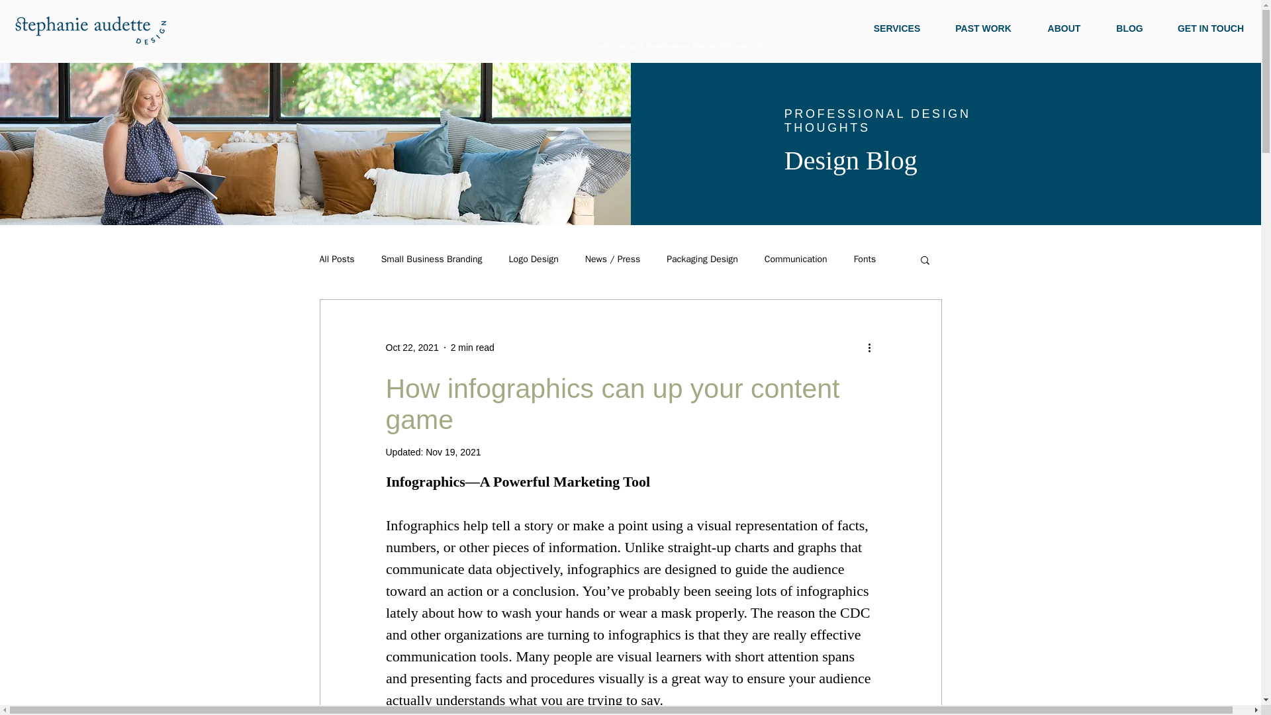  I want to click on 2 min read, so click(473, 347).